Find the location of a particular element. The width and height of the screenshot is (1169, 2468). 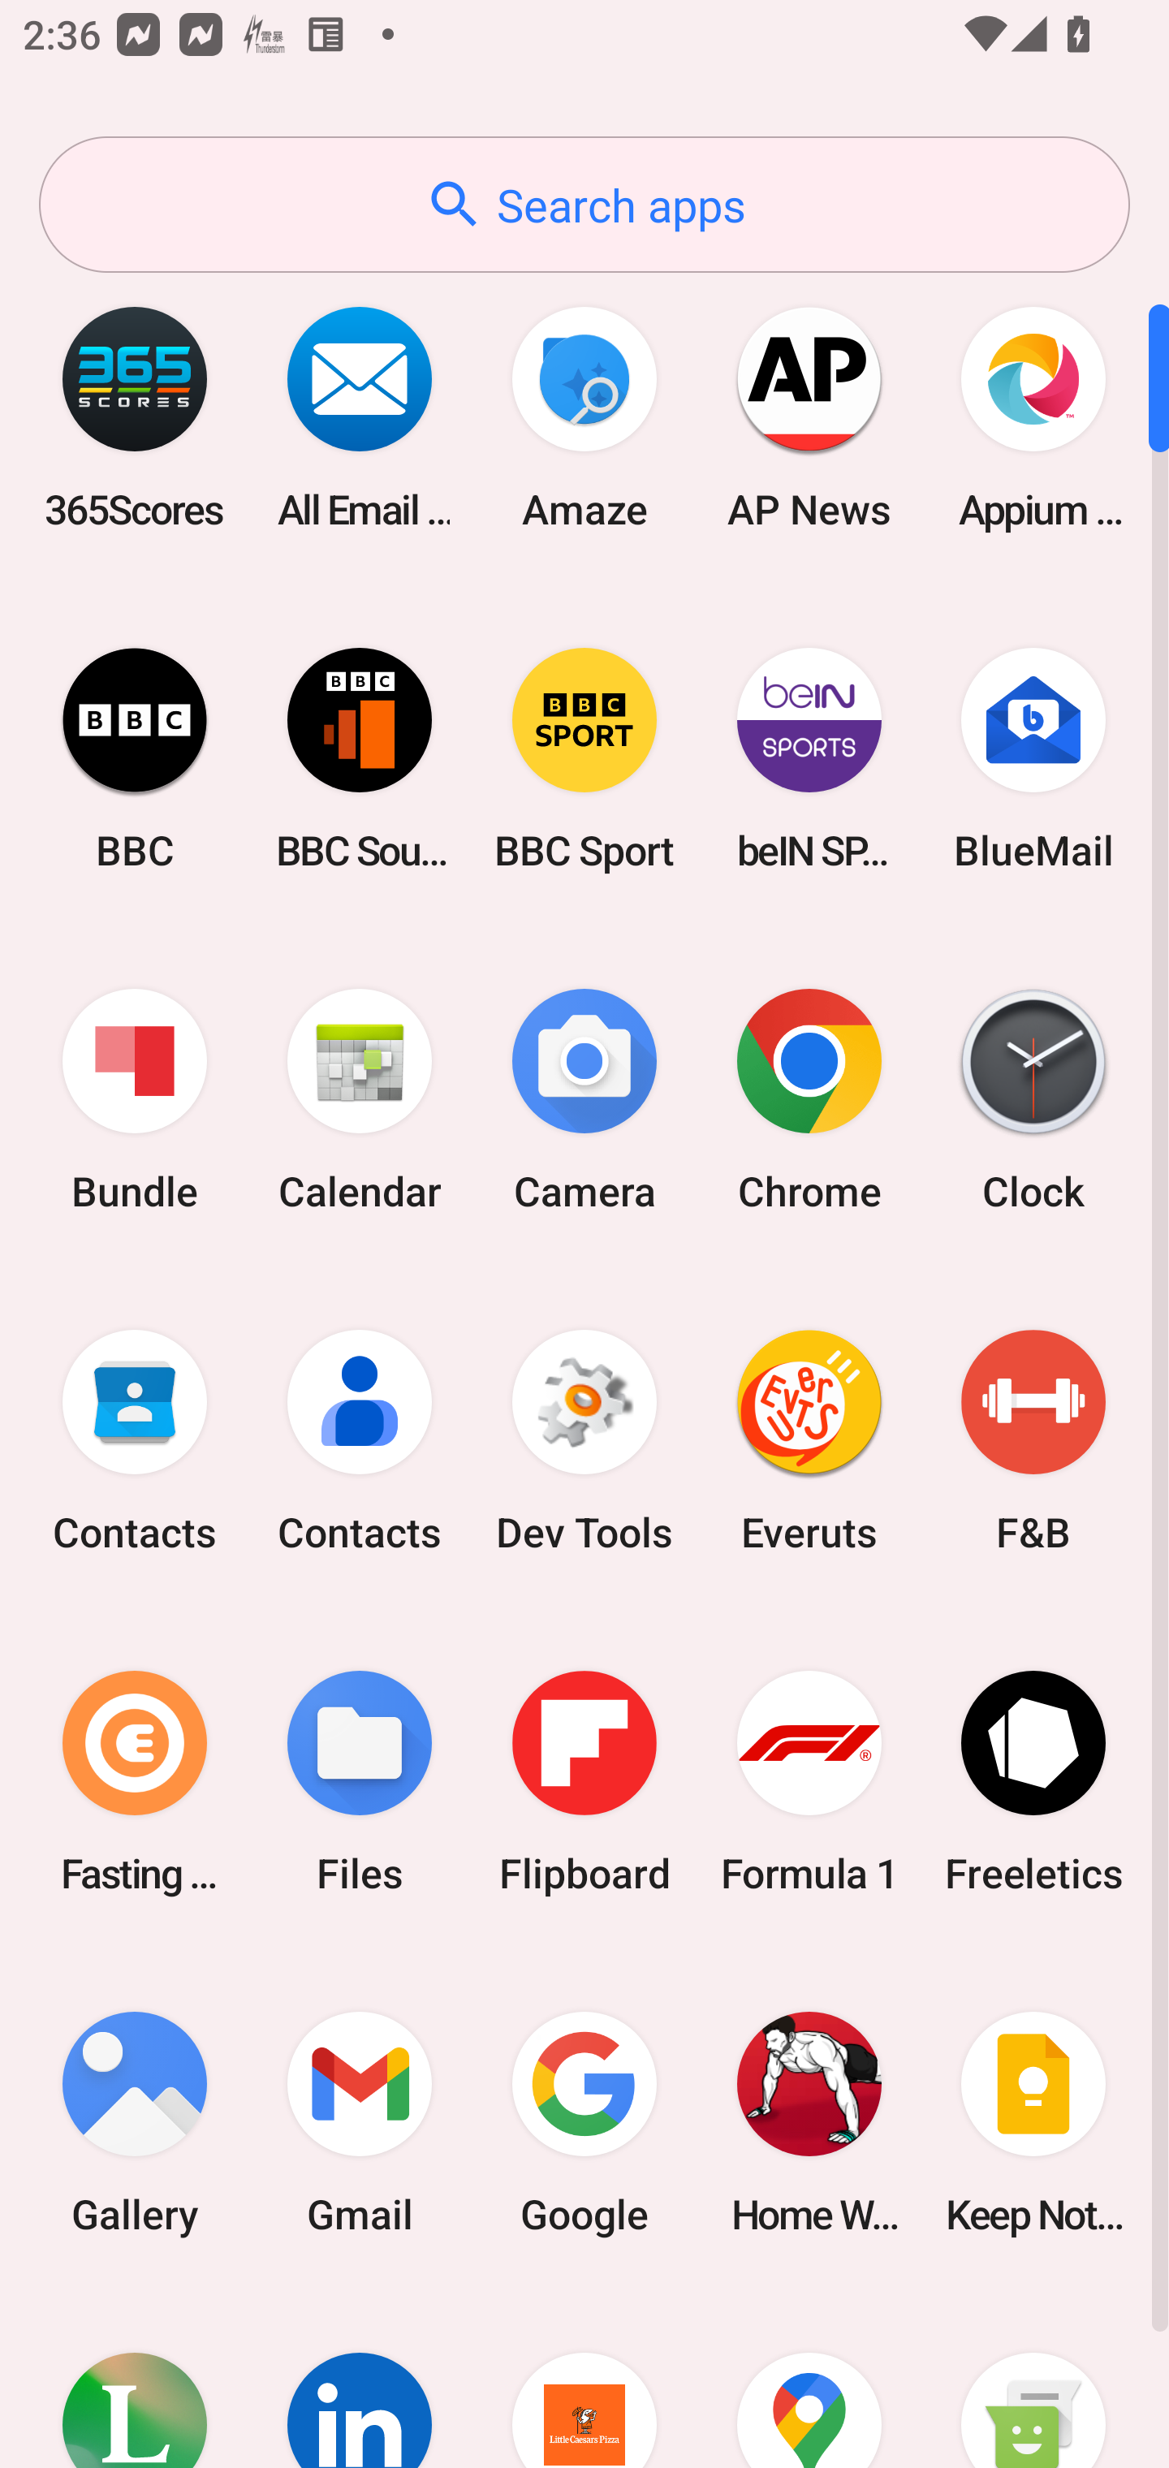

BlueMail is located at coordinates (1033, 758).